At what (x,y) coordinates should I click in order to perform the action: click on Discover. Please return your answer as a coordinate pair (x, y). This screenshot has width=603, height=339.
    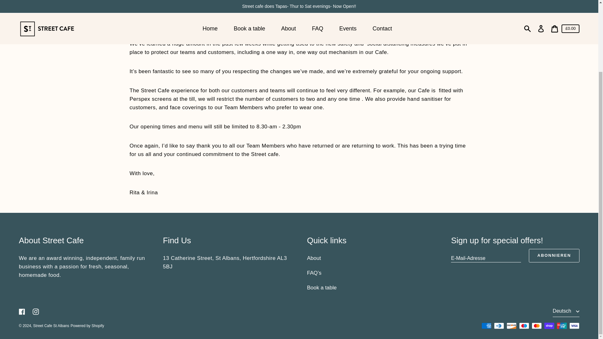
    Looking at the image, I should click on (511, 326).